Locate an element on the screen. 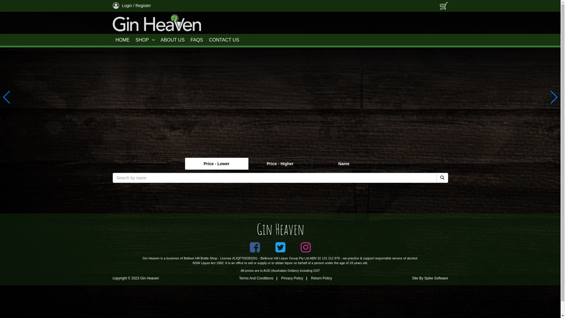 This screenshot has width=565, height=318. Return Policy is located at coordinates (321, 278).